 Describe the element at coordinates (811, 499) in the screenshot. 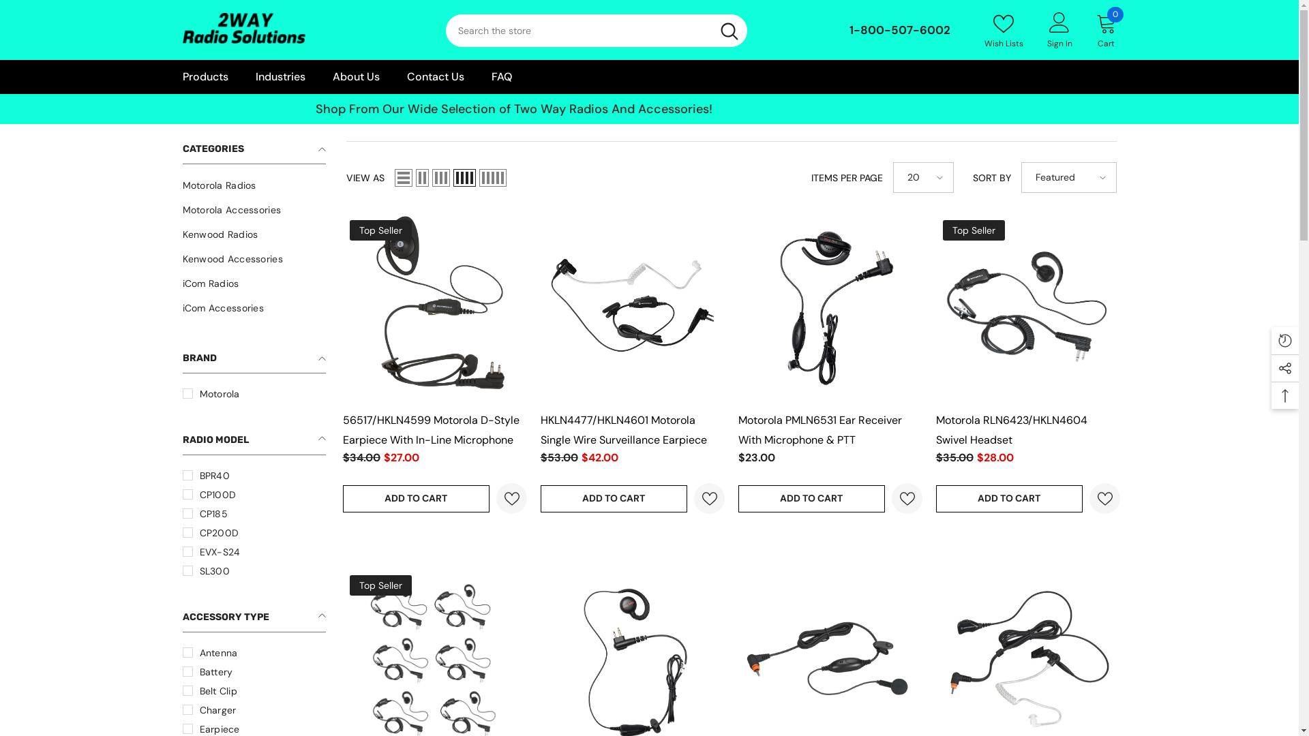

I see `ADD TO CART` at that location.